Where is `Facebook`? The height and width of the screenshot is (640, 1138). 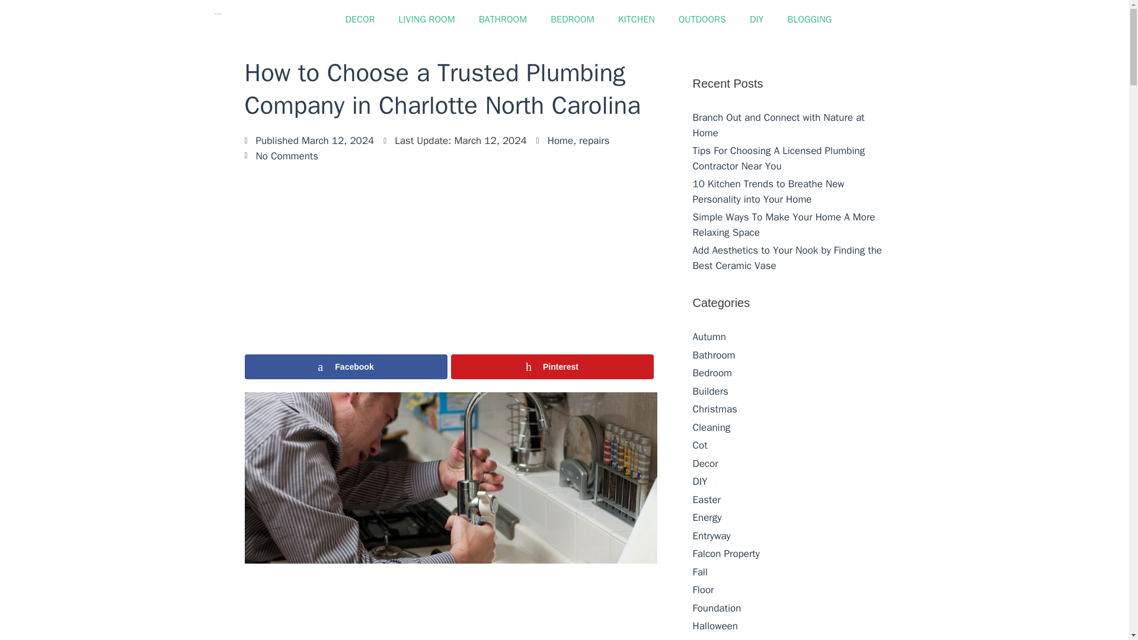 Facebook is located at coordinates (346, 367).